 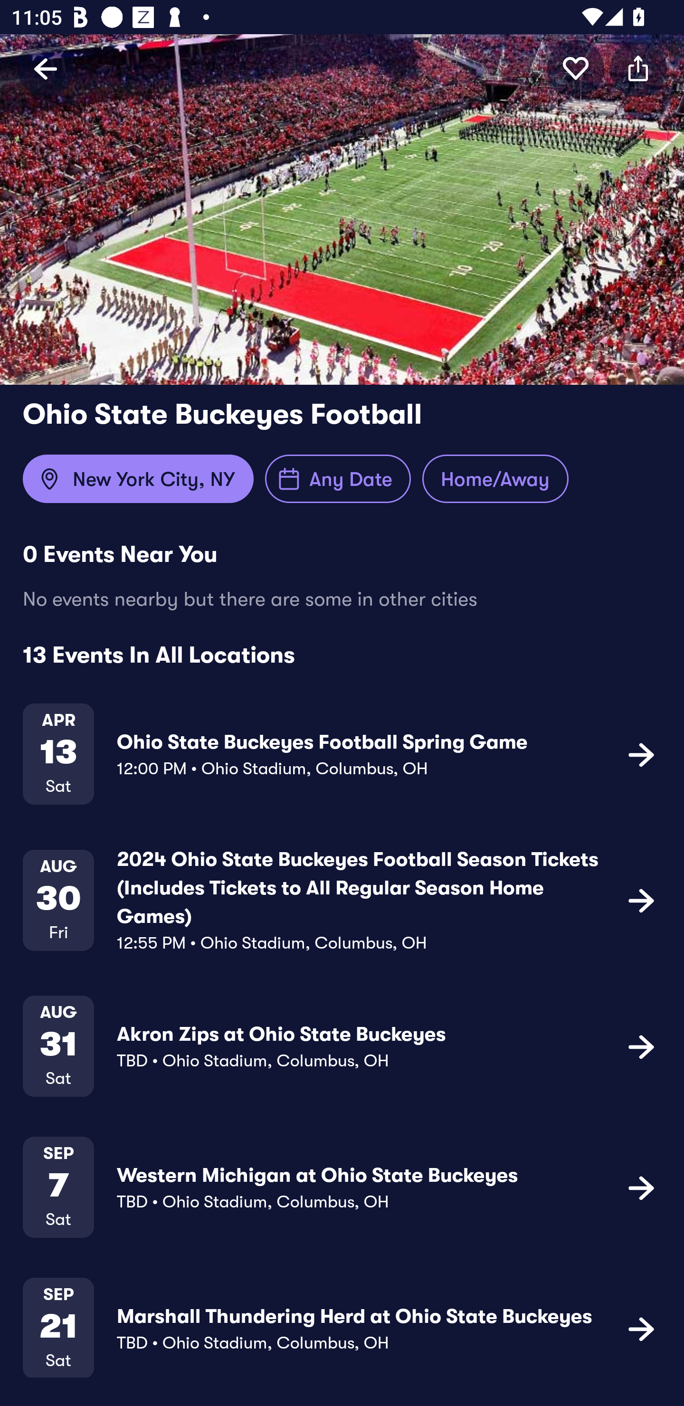 I want to click on icon button, so click(x=576, y=68).